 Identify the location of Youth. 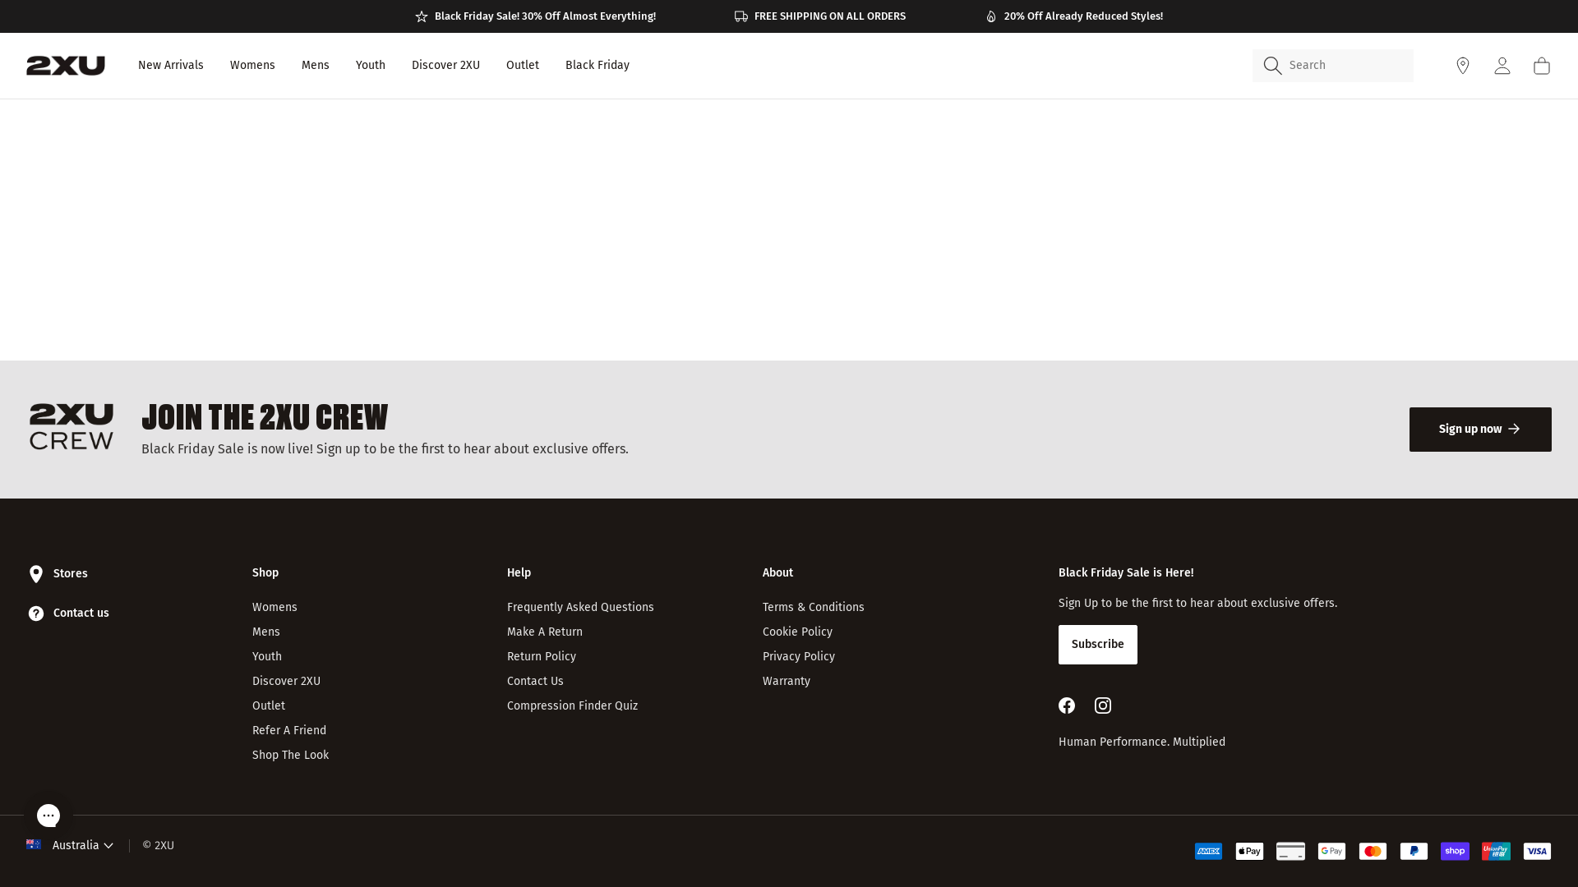
(267, 657).